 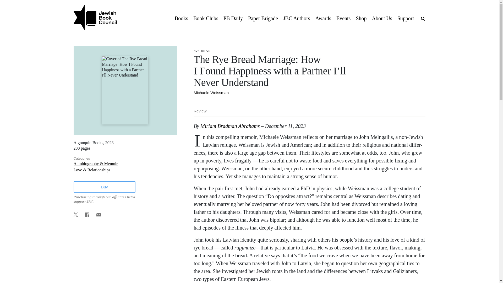 I want to click on Books, so click(x=181, y=18).